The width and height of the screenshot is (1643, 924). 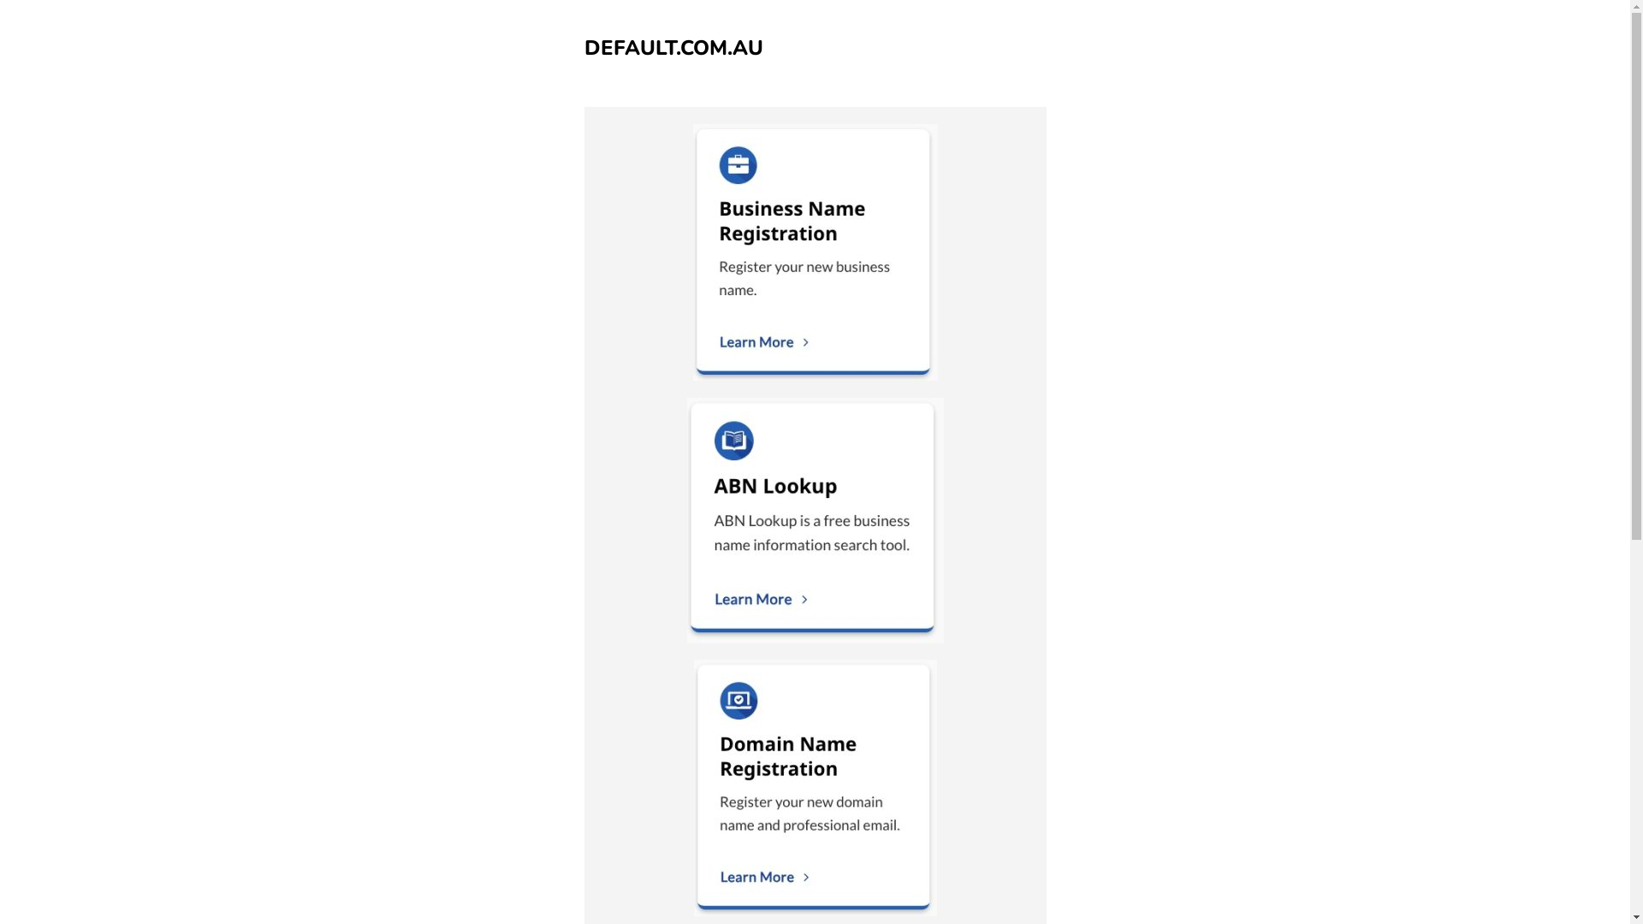 I want to click on DEFAULT.COM.AU, so click(x=673, y=48).